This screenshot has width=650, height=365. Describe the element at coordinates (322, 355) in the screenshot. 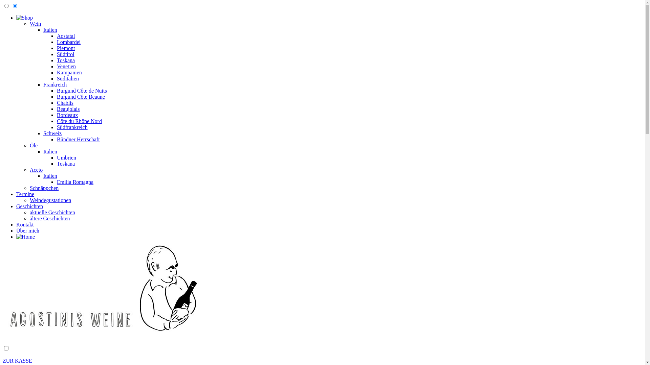

I see ` ` at that location.